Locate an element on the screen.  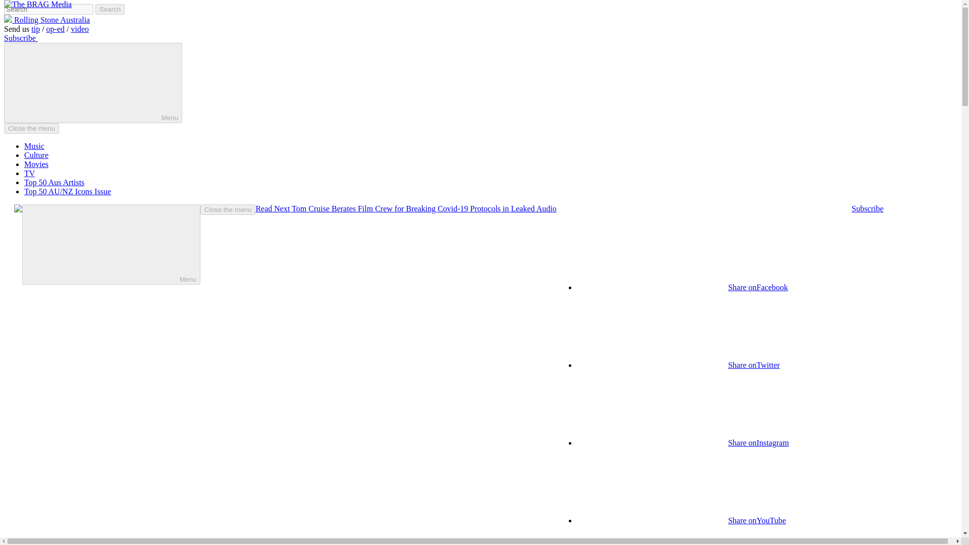
tip is located at coordinates (35, 28).